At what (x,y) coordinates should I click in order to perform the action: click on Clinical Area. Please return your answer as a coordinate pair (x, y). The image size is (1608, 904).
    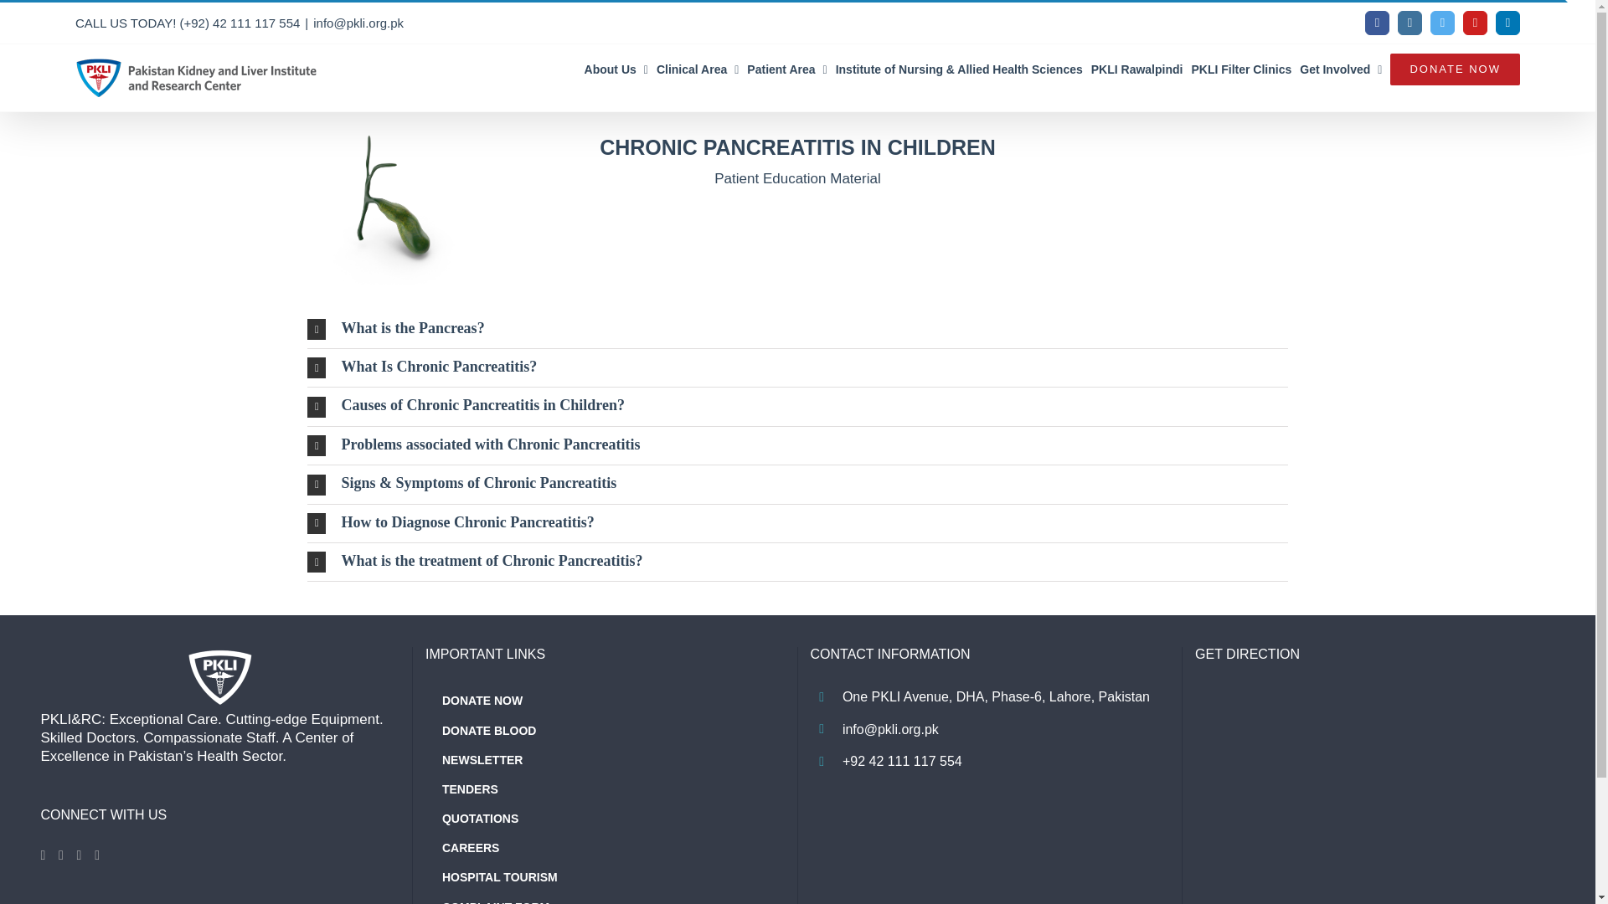
    Looking at the image, I should click on (697, 69).